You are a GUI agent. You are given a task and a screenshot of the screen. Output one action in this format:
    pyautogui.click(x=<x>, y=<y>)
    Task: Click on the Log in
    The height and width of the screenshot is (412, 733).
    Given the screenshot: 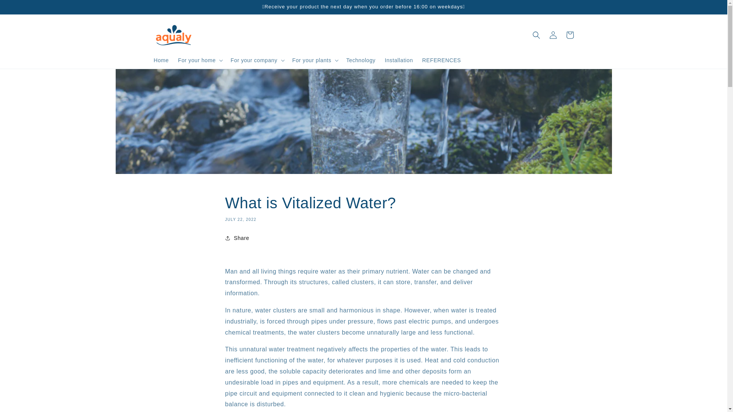 What is the action you would take?
    pyautogui.click(x=553, y=35)
    